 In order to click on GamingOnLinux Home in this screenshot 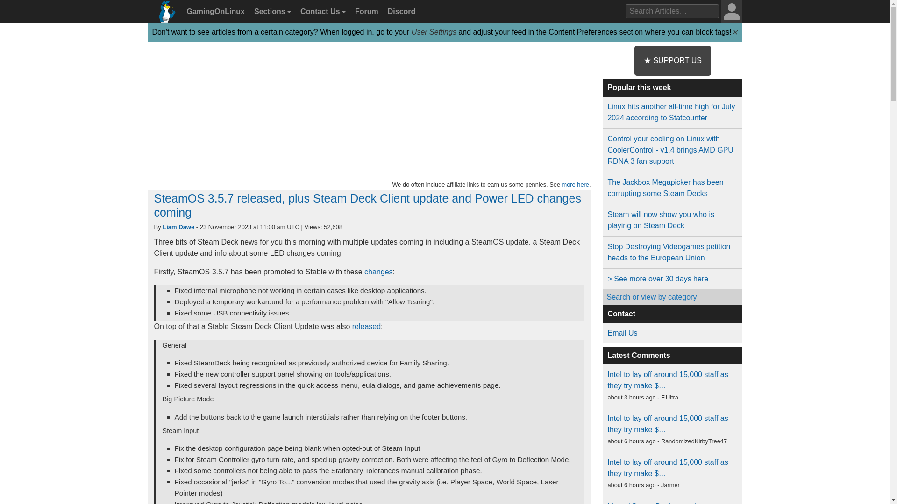, I will do `click(164, 14)`.